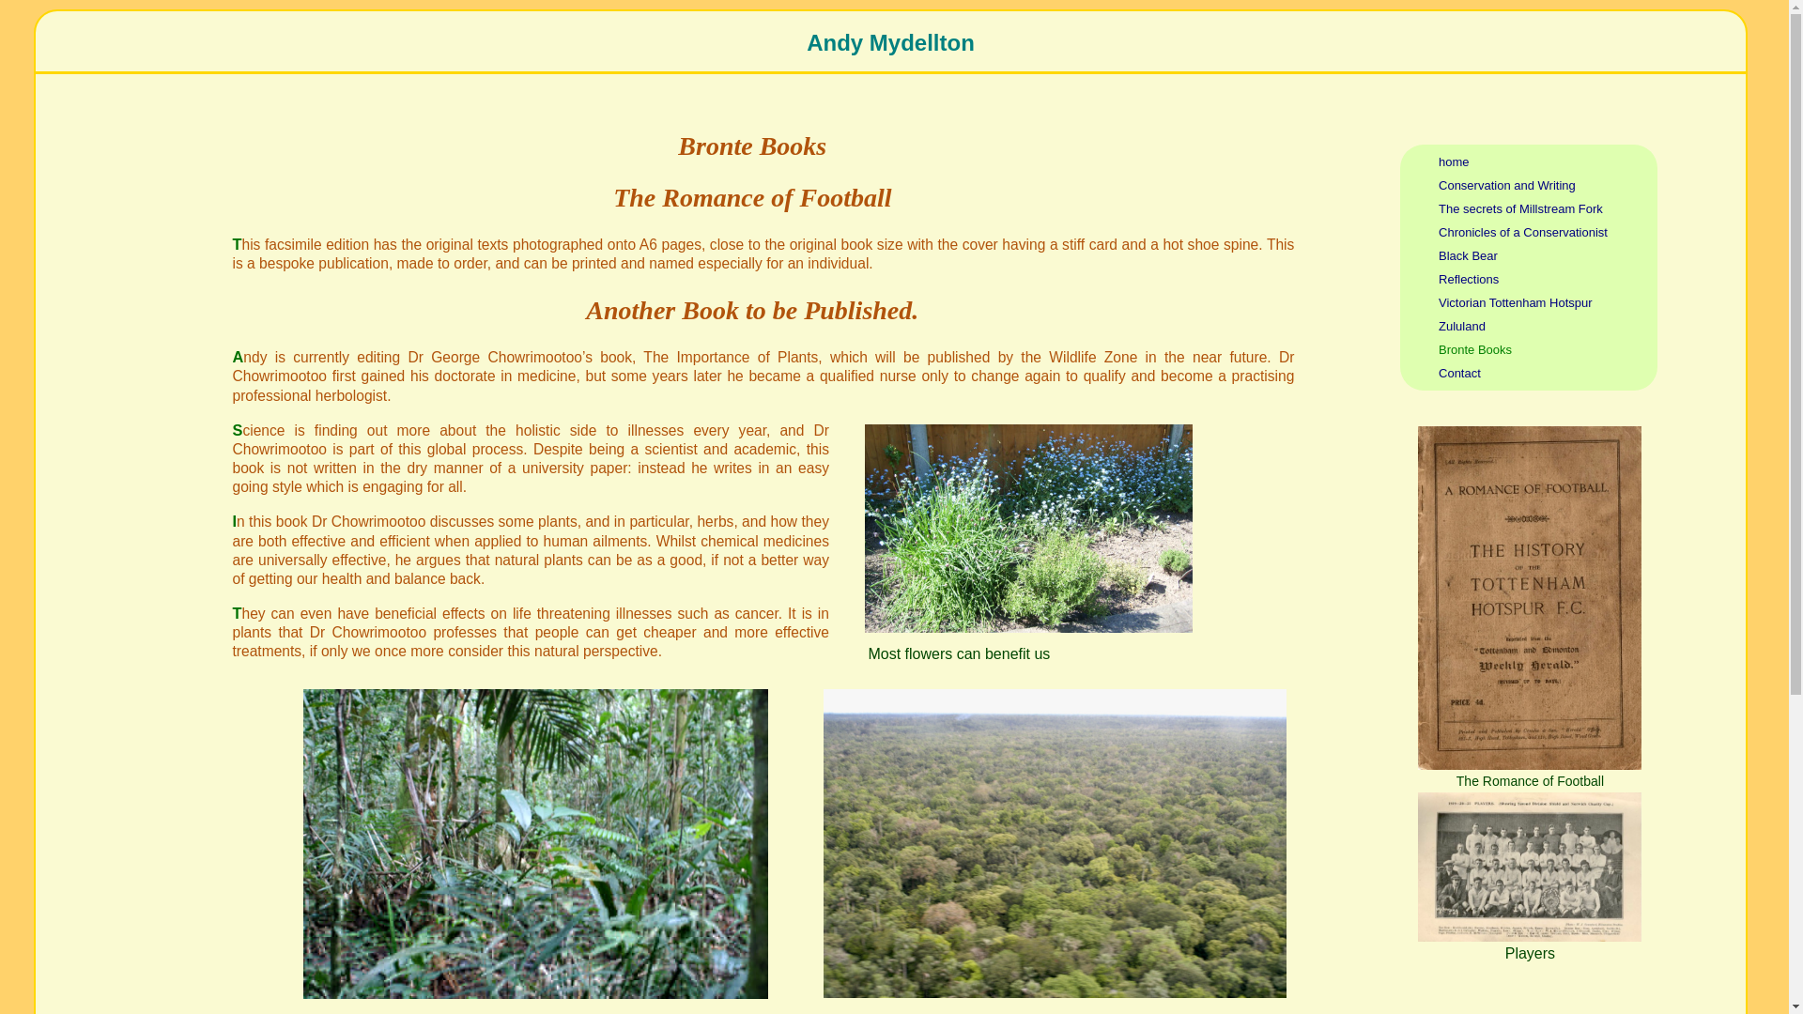 This screenshot has width=1803, height=1014. I want to click on Black Bear, so click(1469, 255).